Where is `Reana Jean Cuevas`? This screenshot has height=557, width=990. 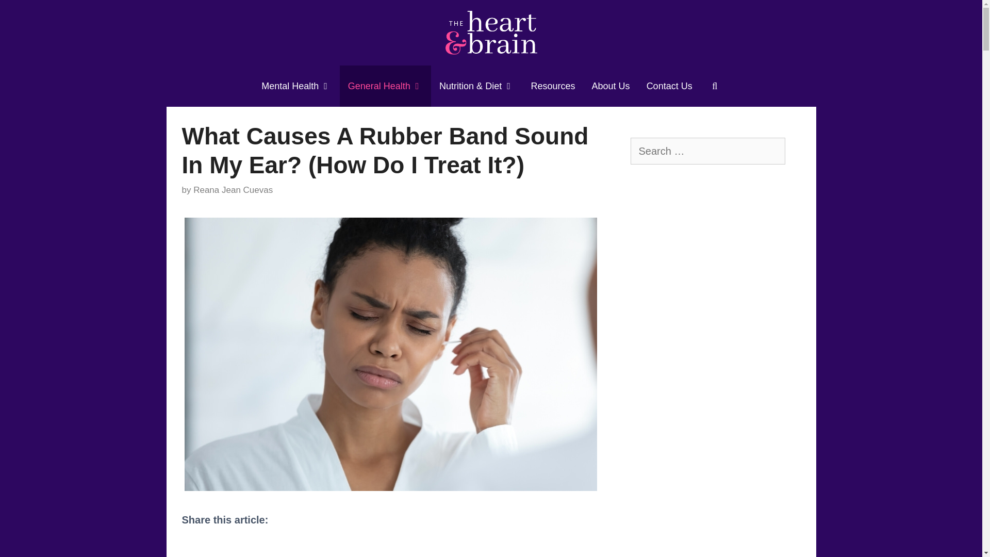
Reana Jean Cuevas is located at coordinates (233, 190).